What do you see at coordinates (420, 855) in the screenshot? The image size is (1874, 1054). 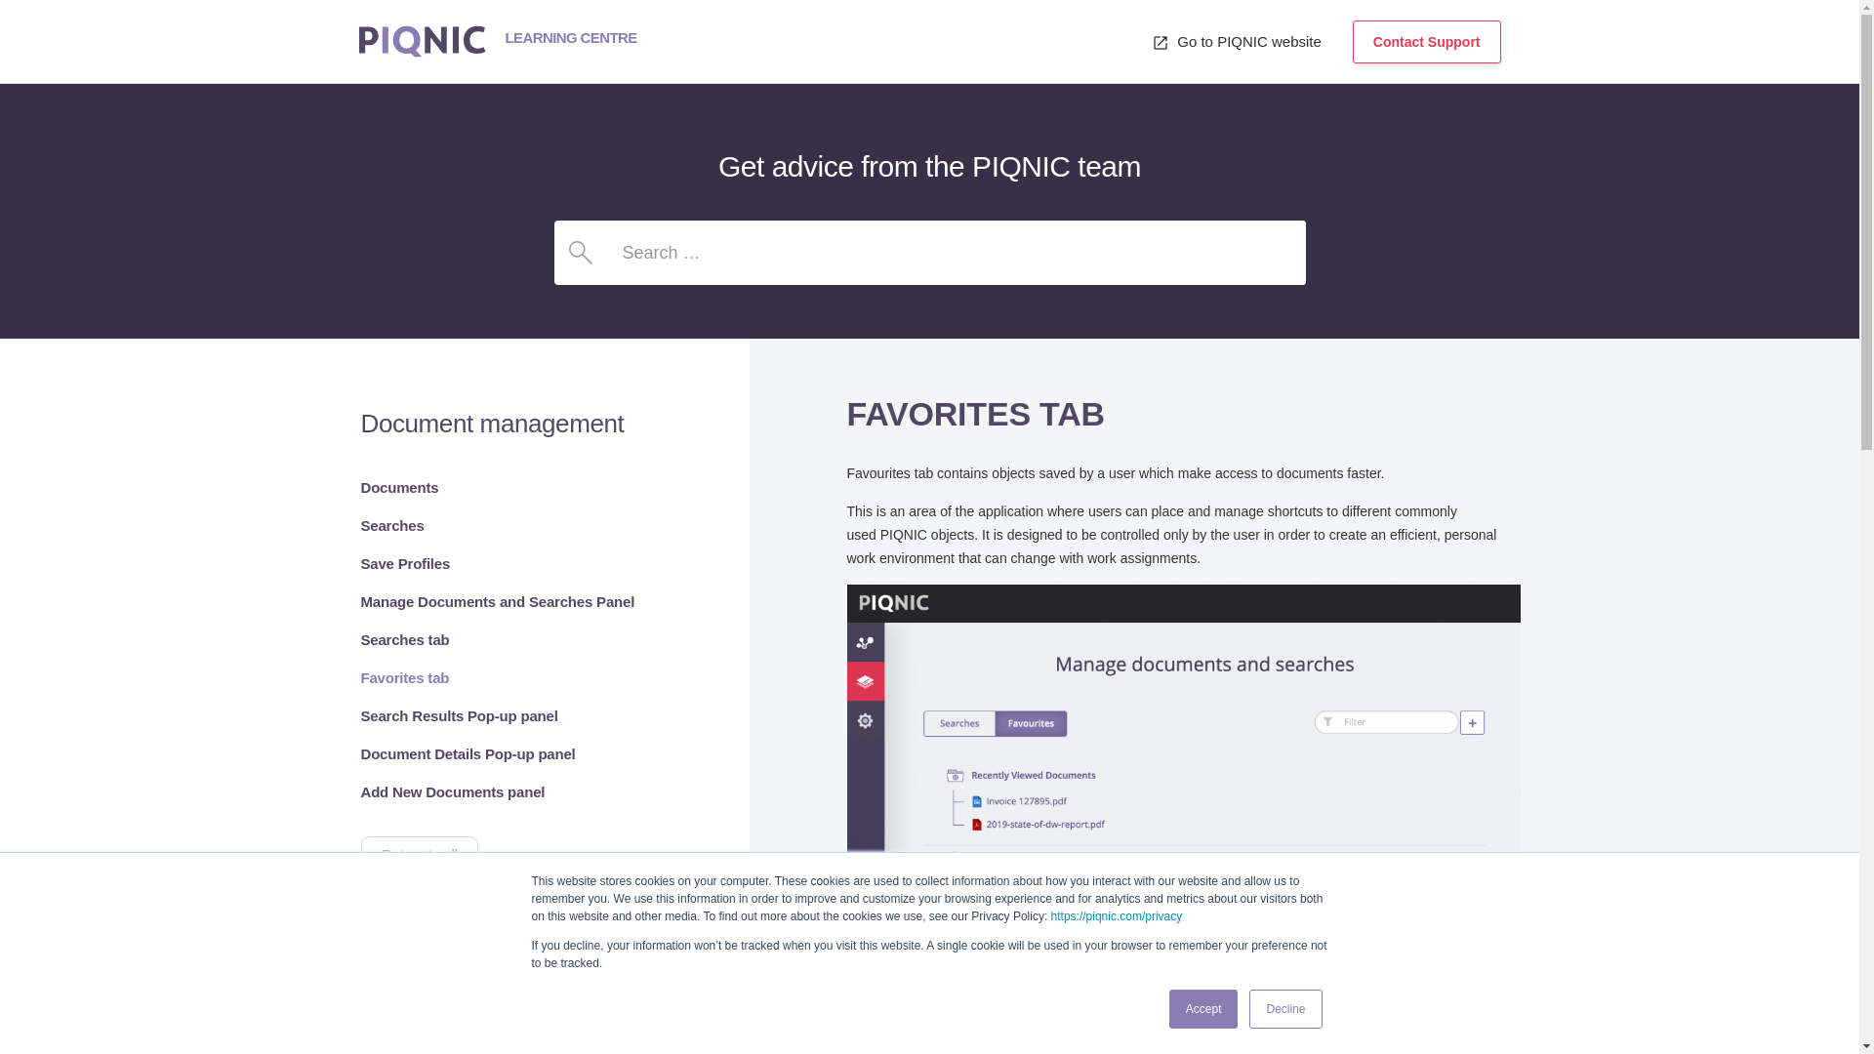 I see `Return to all` at bounding box center [420, 855].